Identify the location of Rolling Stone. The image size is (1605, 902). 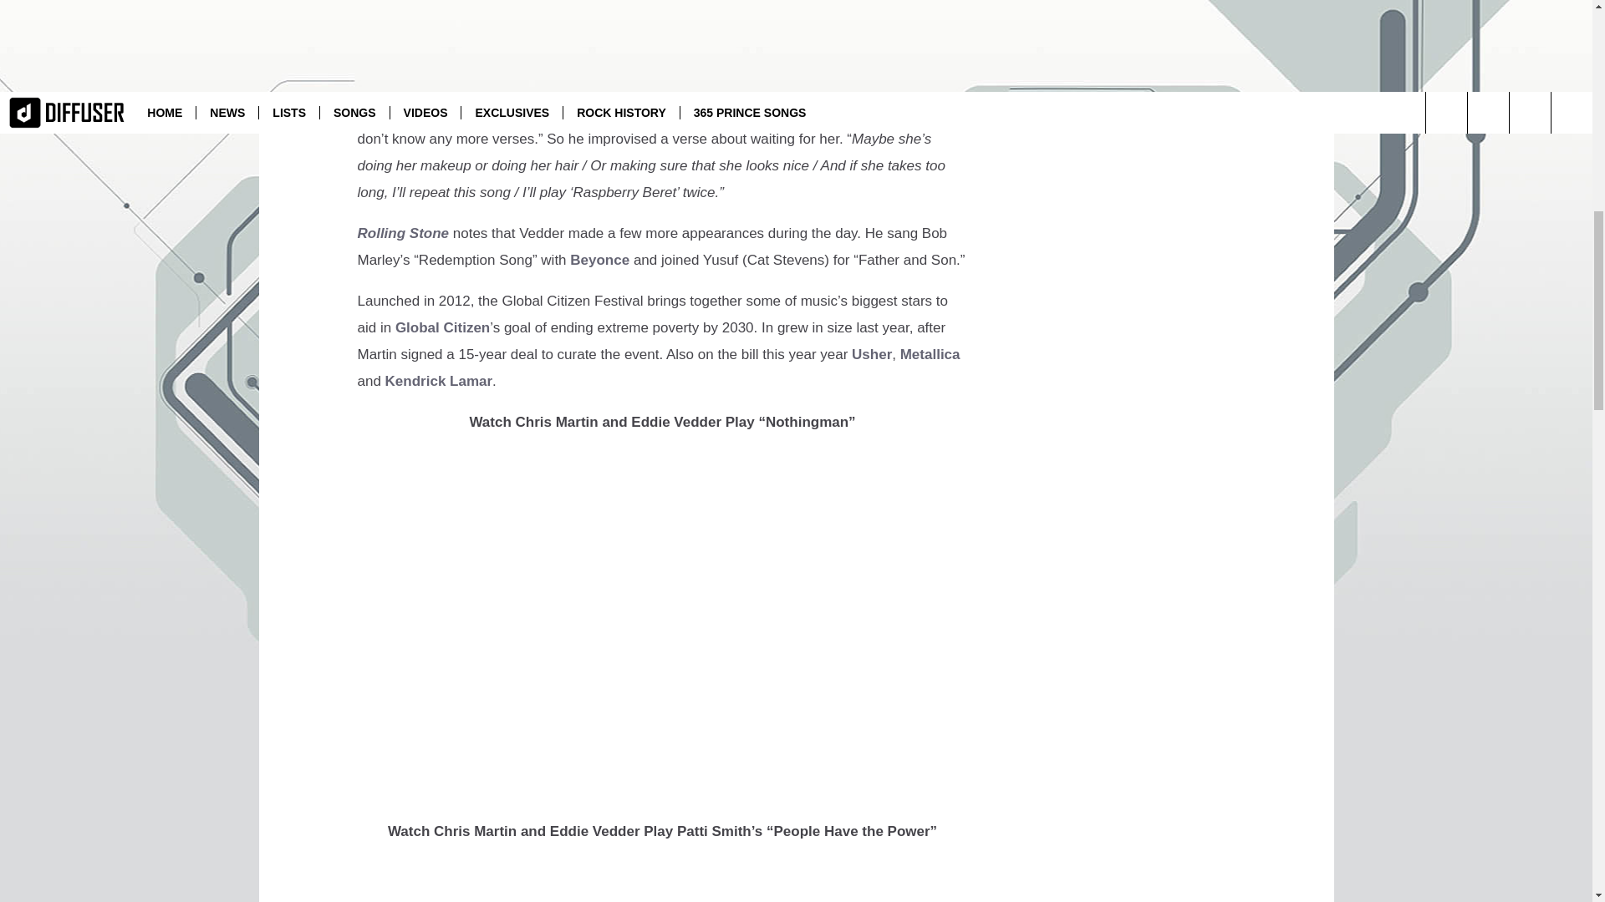
(403, 234).